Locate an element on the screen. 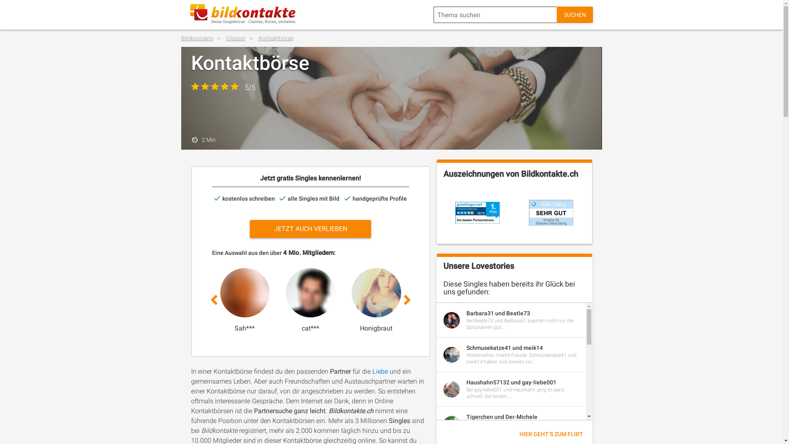 This screenshot has width=789, height=444. alle Singles mit Bild is located at coordinates (309, 199).